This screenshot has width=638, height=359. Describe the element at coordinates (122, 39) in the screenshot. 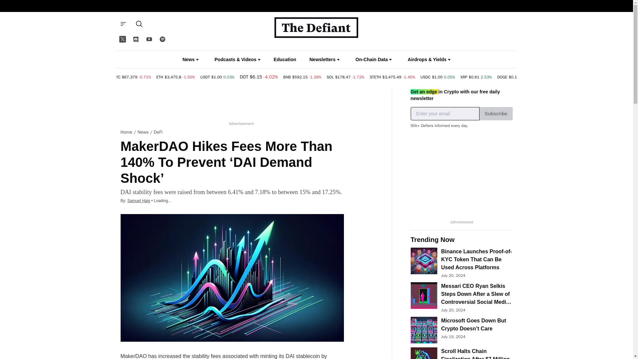

I see `Twitter` at that location.